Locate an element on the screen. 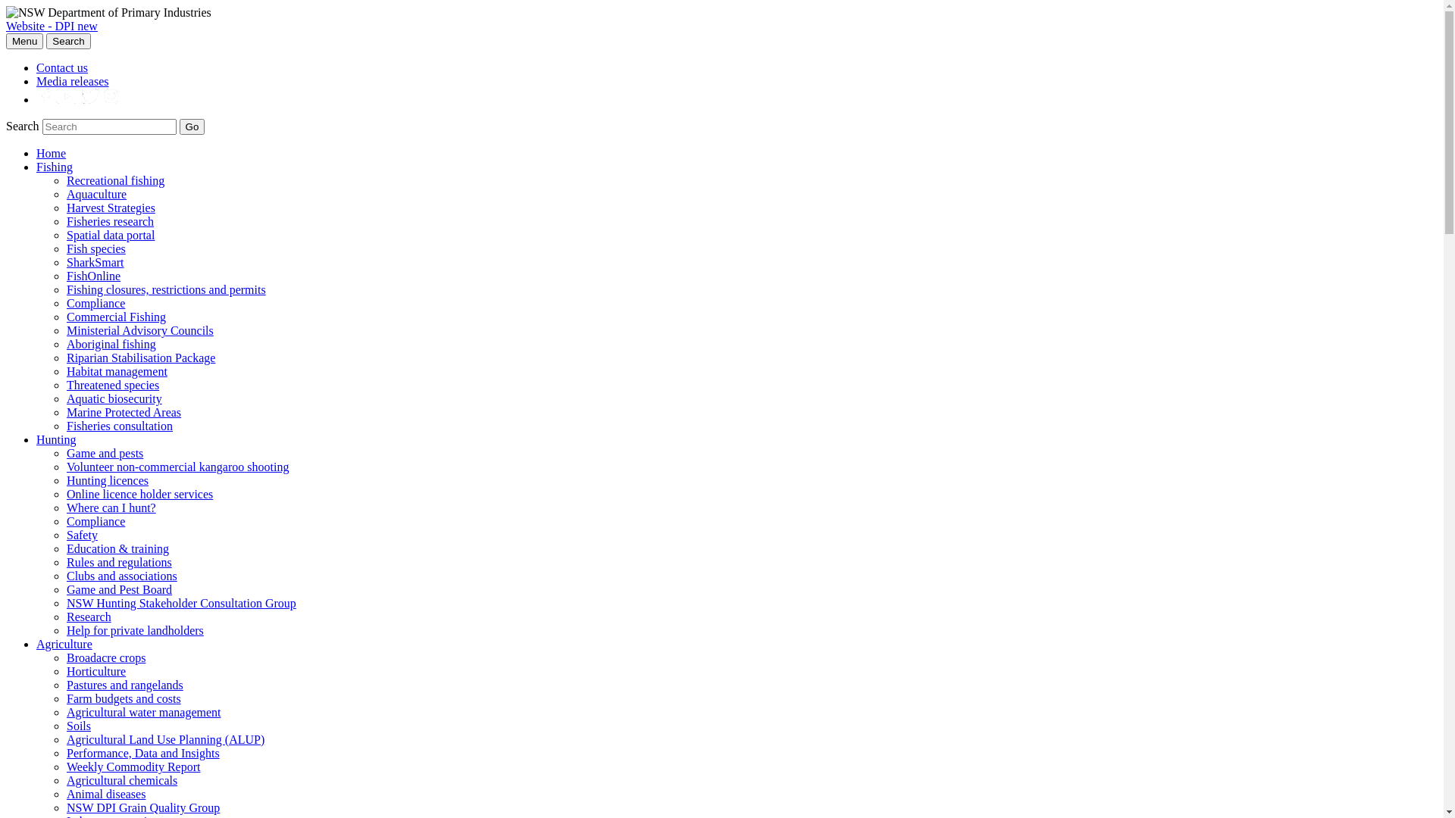 The width and height of the screenshot is (1455, 818). Aquatic biosecurity is located at coordinates (114, 398).